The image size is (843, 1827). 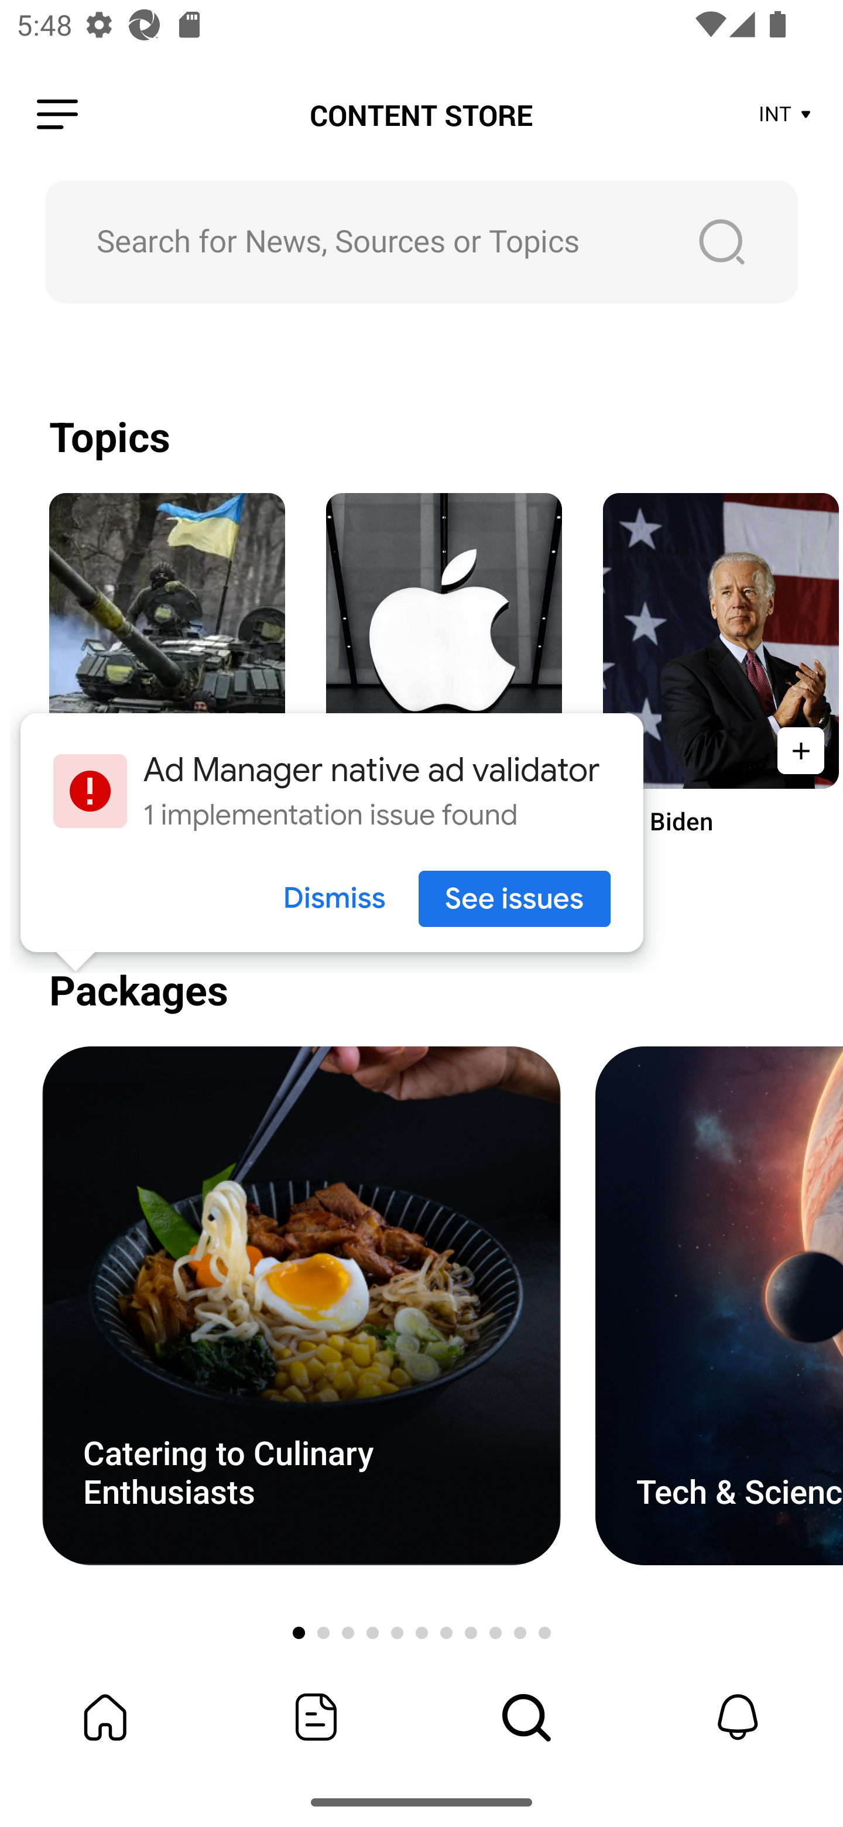 I want to click on Featured, so click(x=316, y=1717).